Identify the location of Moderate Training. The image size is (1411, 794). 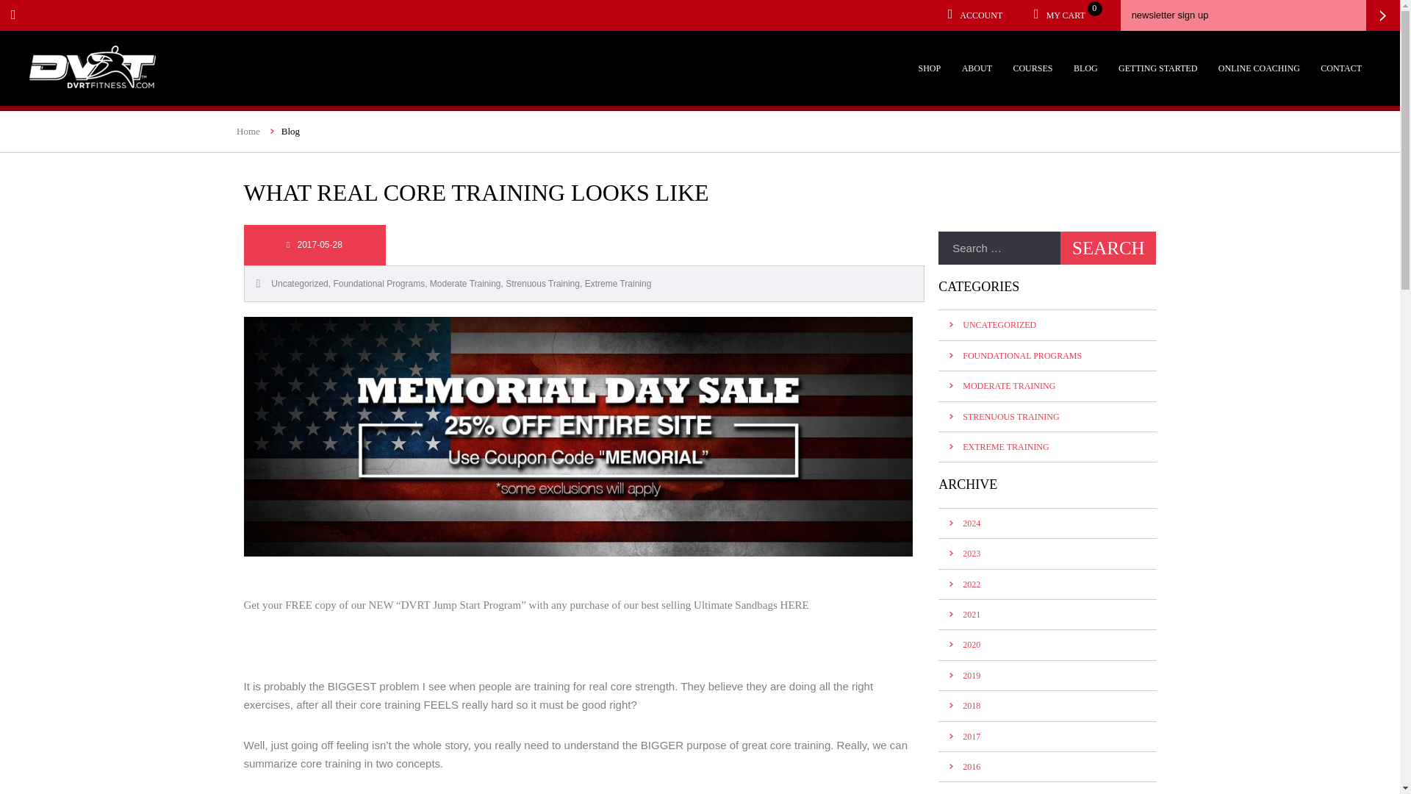
(465, 284).